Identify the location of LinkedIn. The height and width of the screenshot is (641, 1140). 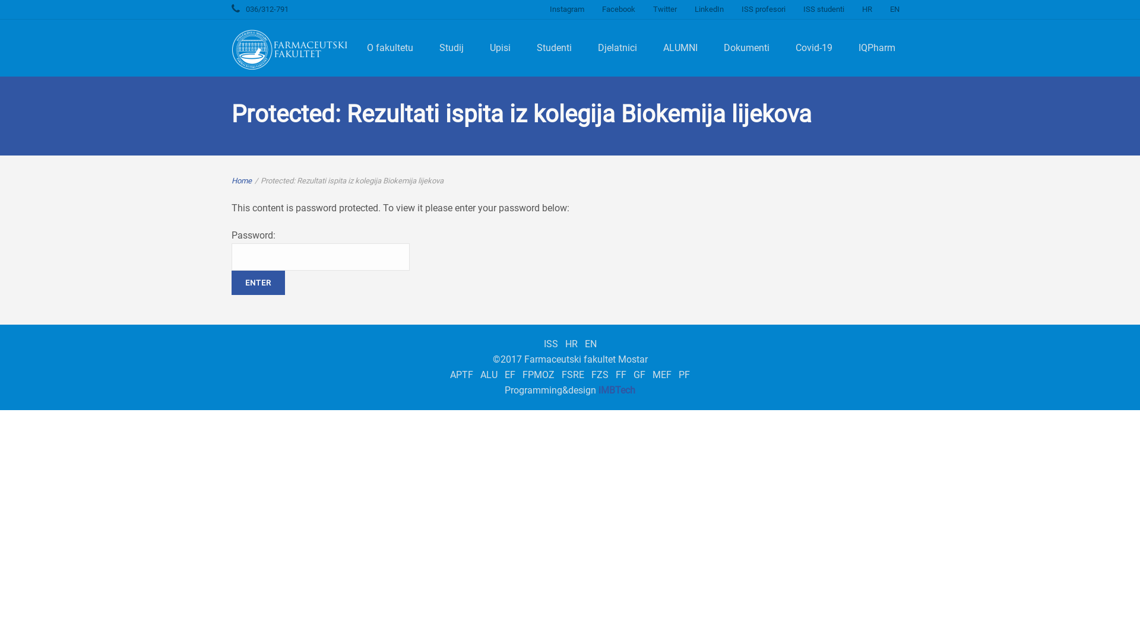
(709, 9).